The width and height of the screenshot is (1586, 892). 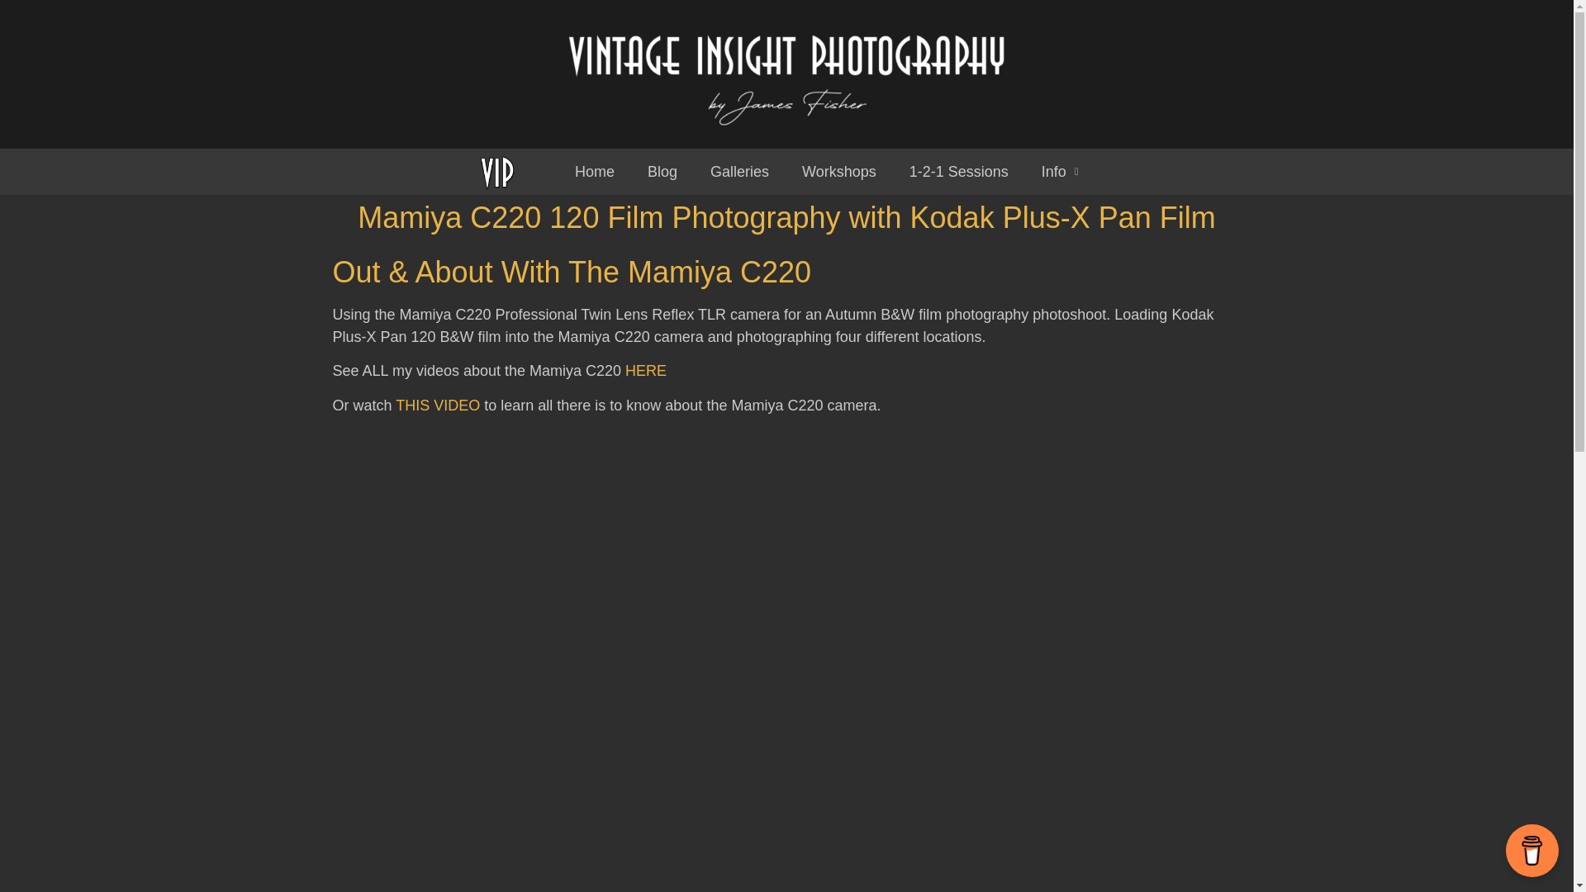 What do you see at coordinates (739, 172) in the screenshot?
I see `Galleries` at bounding box center [739, 172].